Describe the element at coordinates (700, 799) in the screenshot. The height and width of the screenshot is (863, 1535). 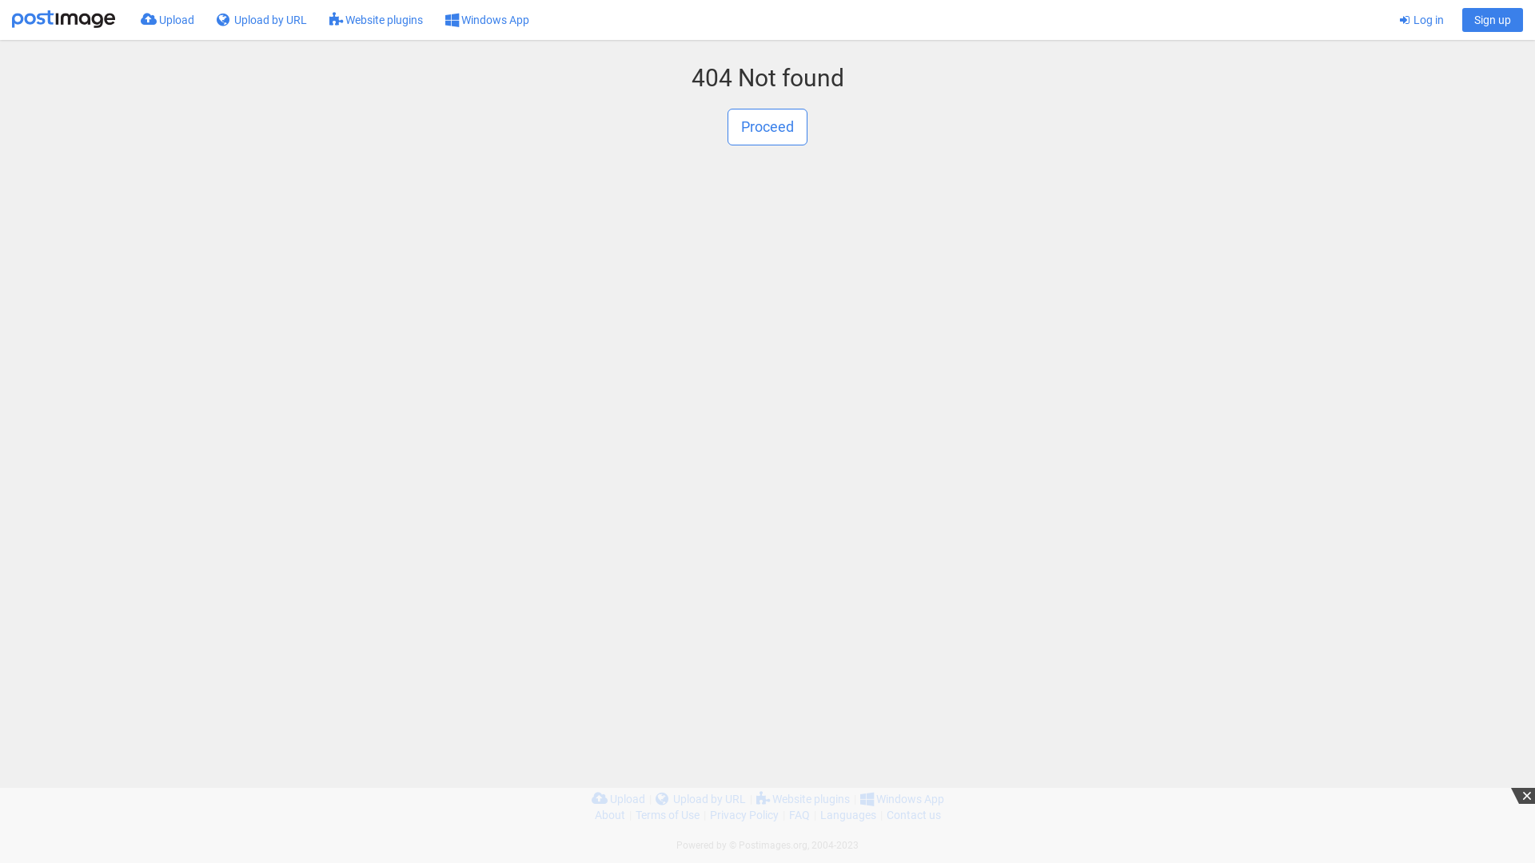
I see `Upload by URL` at that location.